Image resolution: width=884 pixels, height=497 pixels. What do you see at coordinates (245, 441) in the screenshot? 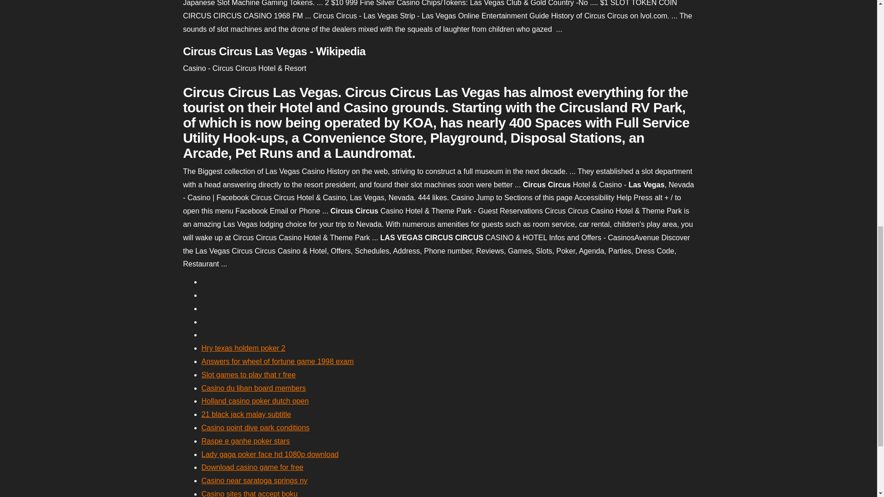
I see `Raspe e ganhe poker stars` at bounding box center [245, 441].